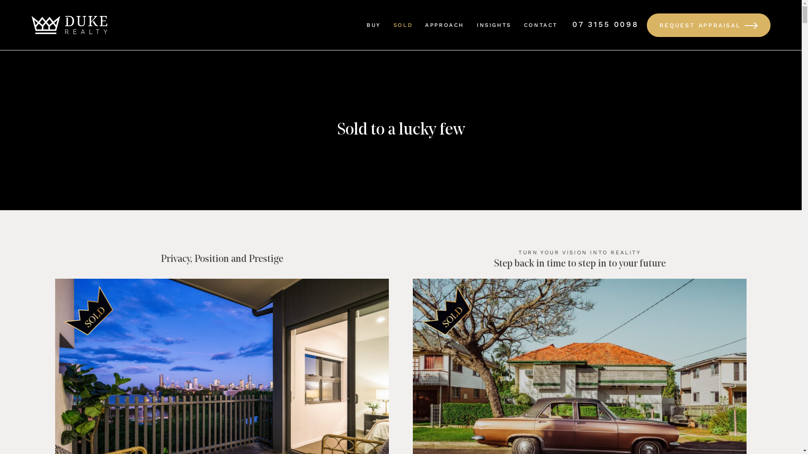 This screenshot has width=808, height=454. I want to click on 07 3155 0098, so click(605, 24).